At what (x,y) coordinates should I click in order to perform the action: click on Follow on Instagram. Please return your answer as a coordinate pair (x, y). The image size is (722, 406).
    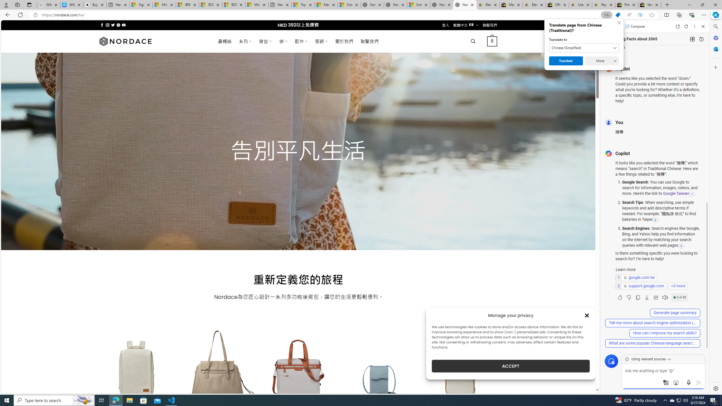
    Looking at the image, I should click on (107, 25).